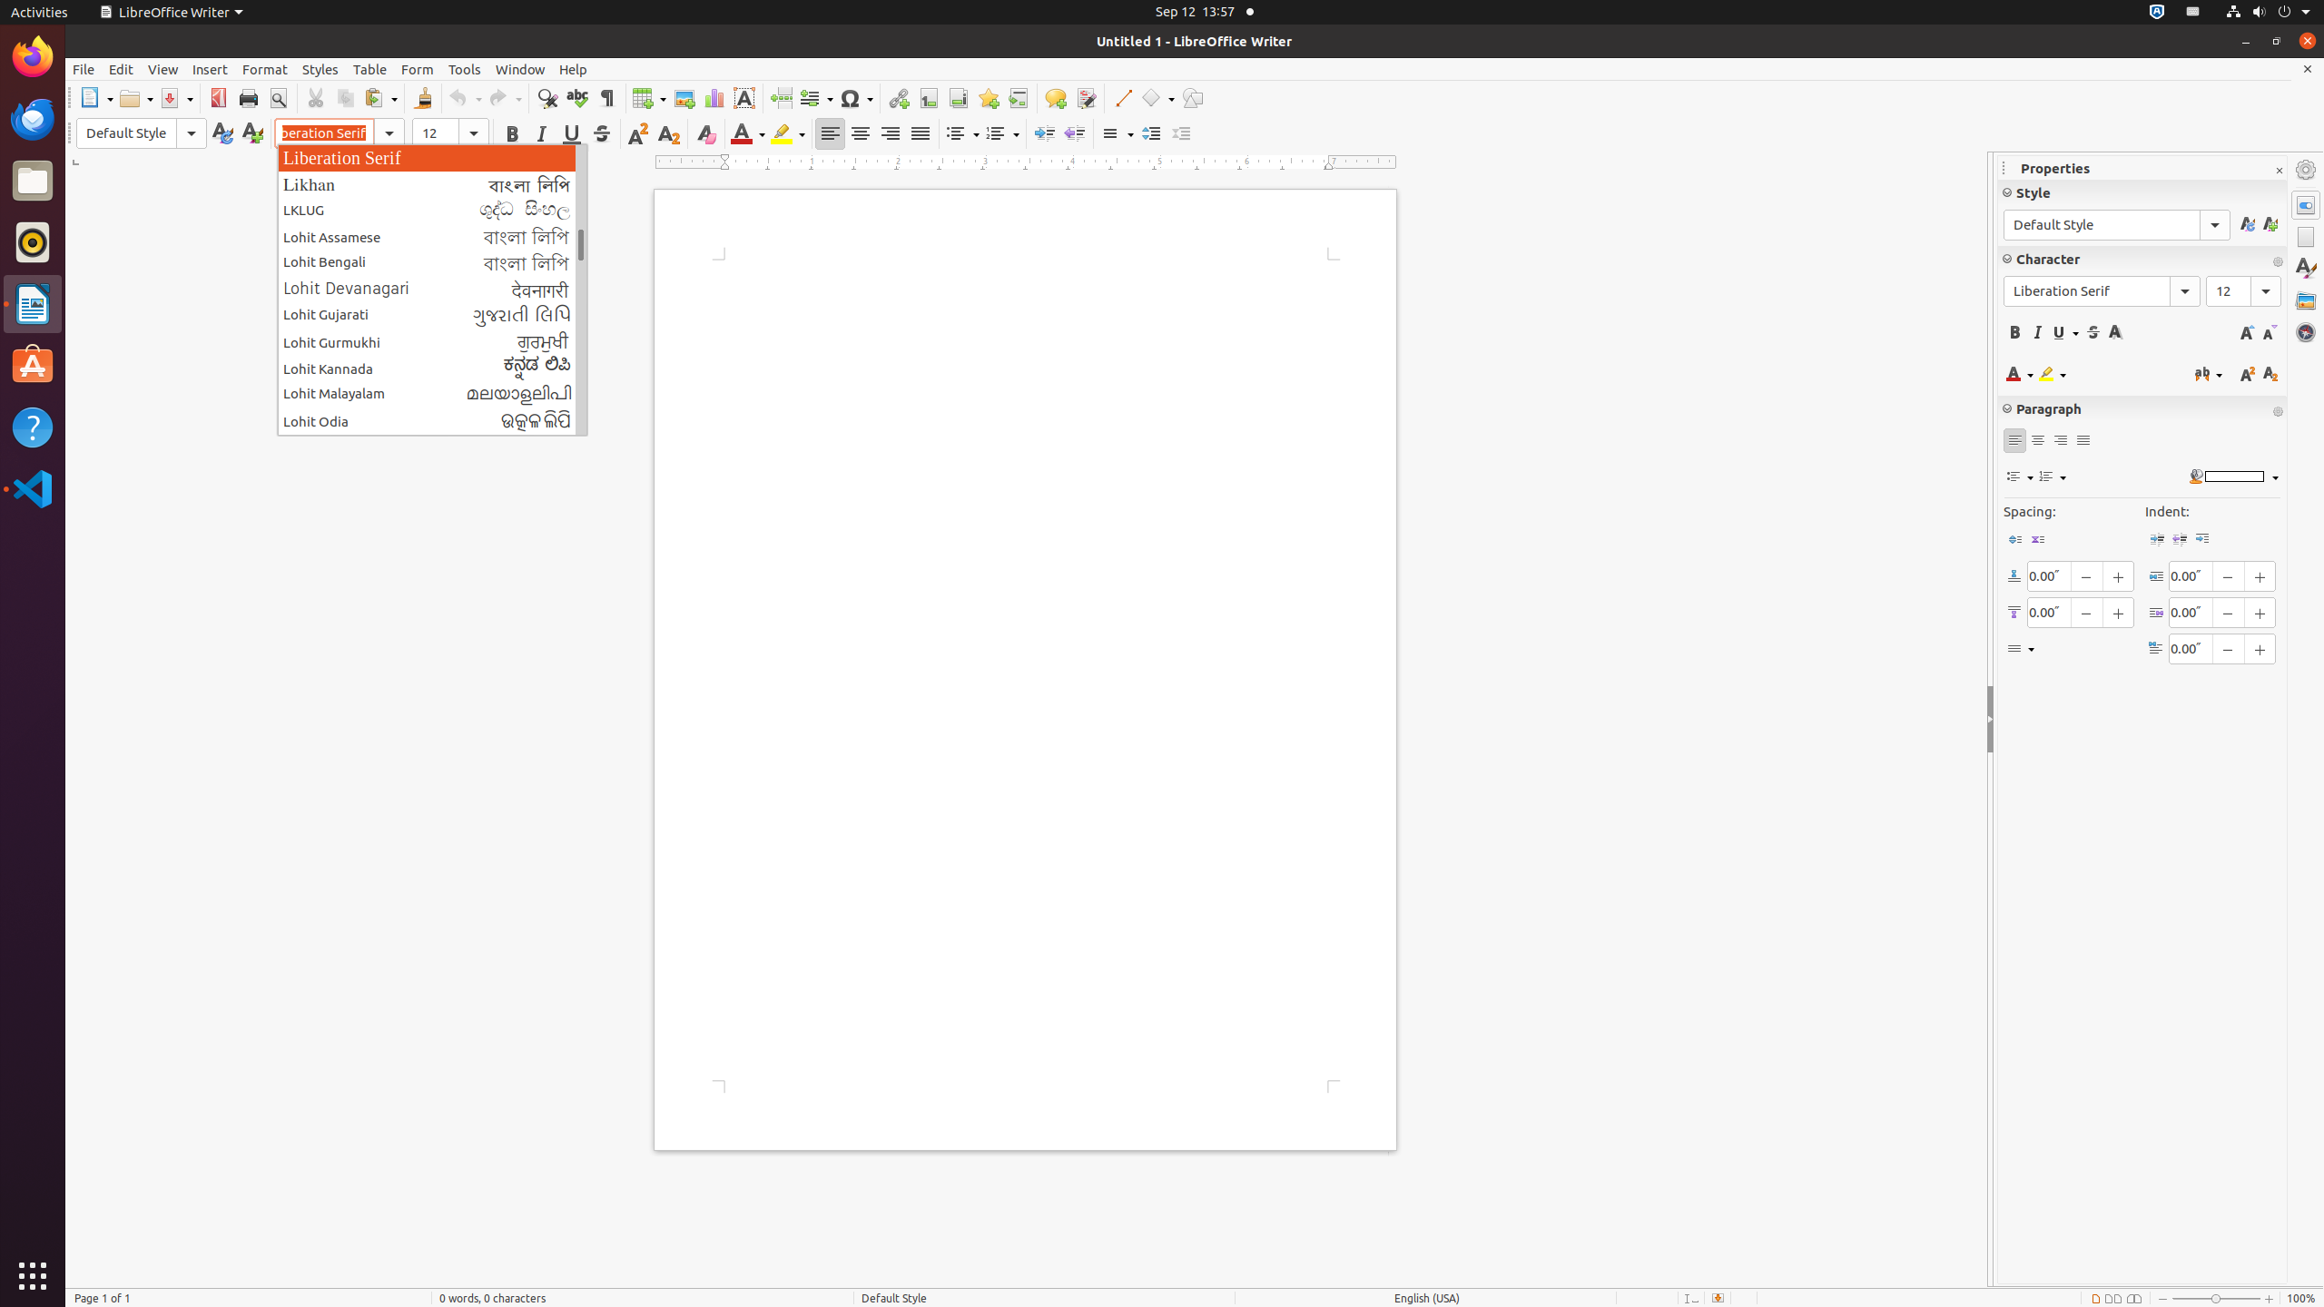  What do you see at coordinates (1151, 134) in the screenshot?
I see `Increase` at bounding box center [1151, 134].